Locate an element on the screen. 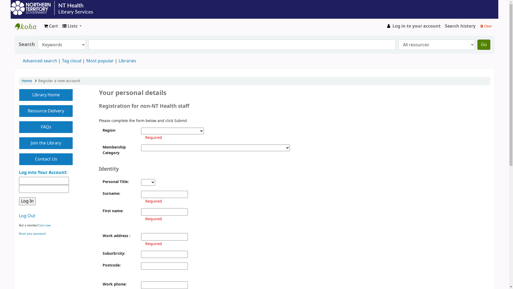 The height and width of the screenshot is (289, 513). Log in to your account is located at coordinates (413, 26).